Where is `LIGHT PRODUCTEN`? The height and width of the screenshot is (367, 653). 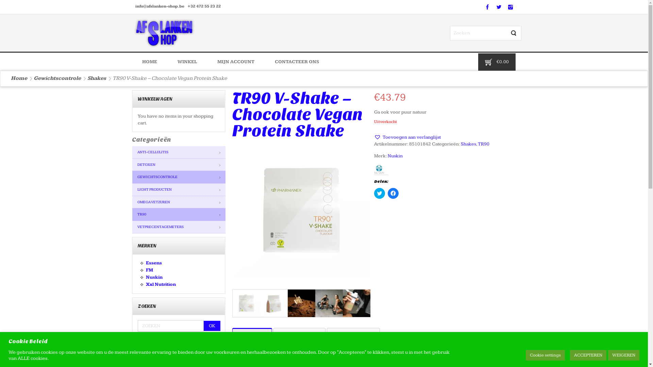
LIGHT PRODUCTEN is located at coordinates (179, 190).